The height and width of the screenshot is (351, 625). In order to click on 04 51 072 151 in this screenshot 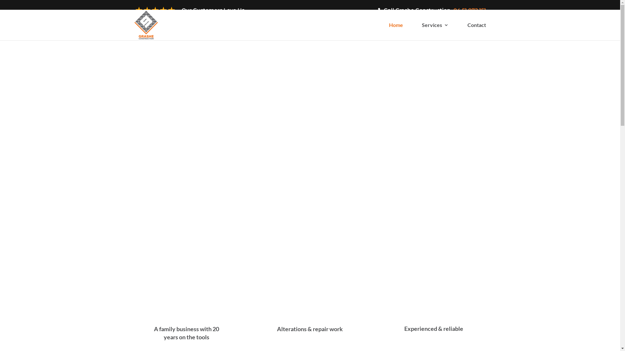, I will do `click(469, 10)`.